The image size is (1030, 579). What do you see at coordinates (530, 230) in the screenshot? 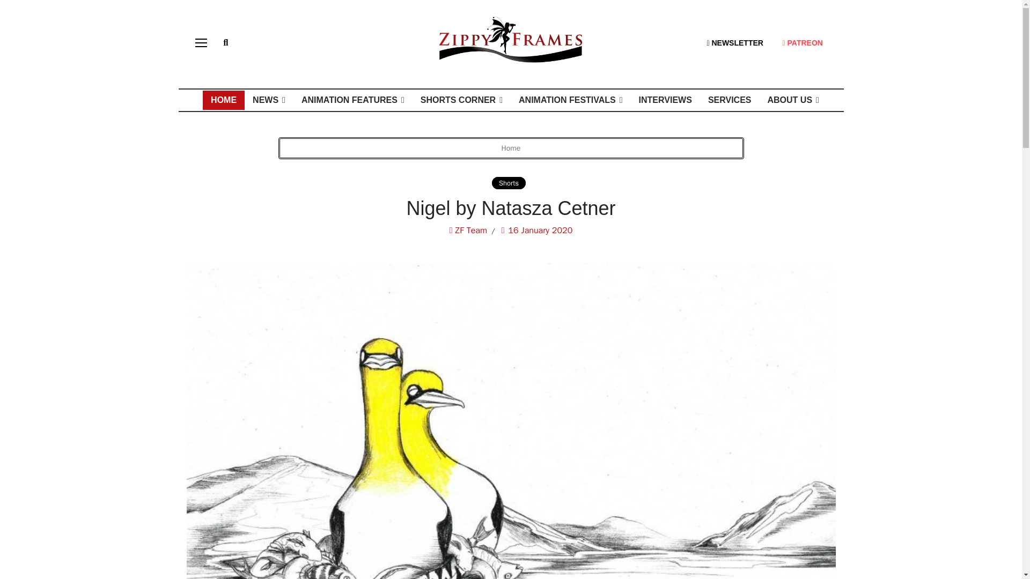
I see `Published: 16 January 2020` at bounding box center [530, 230].